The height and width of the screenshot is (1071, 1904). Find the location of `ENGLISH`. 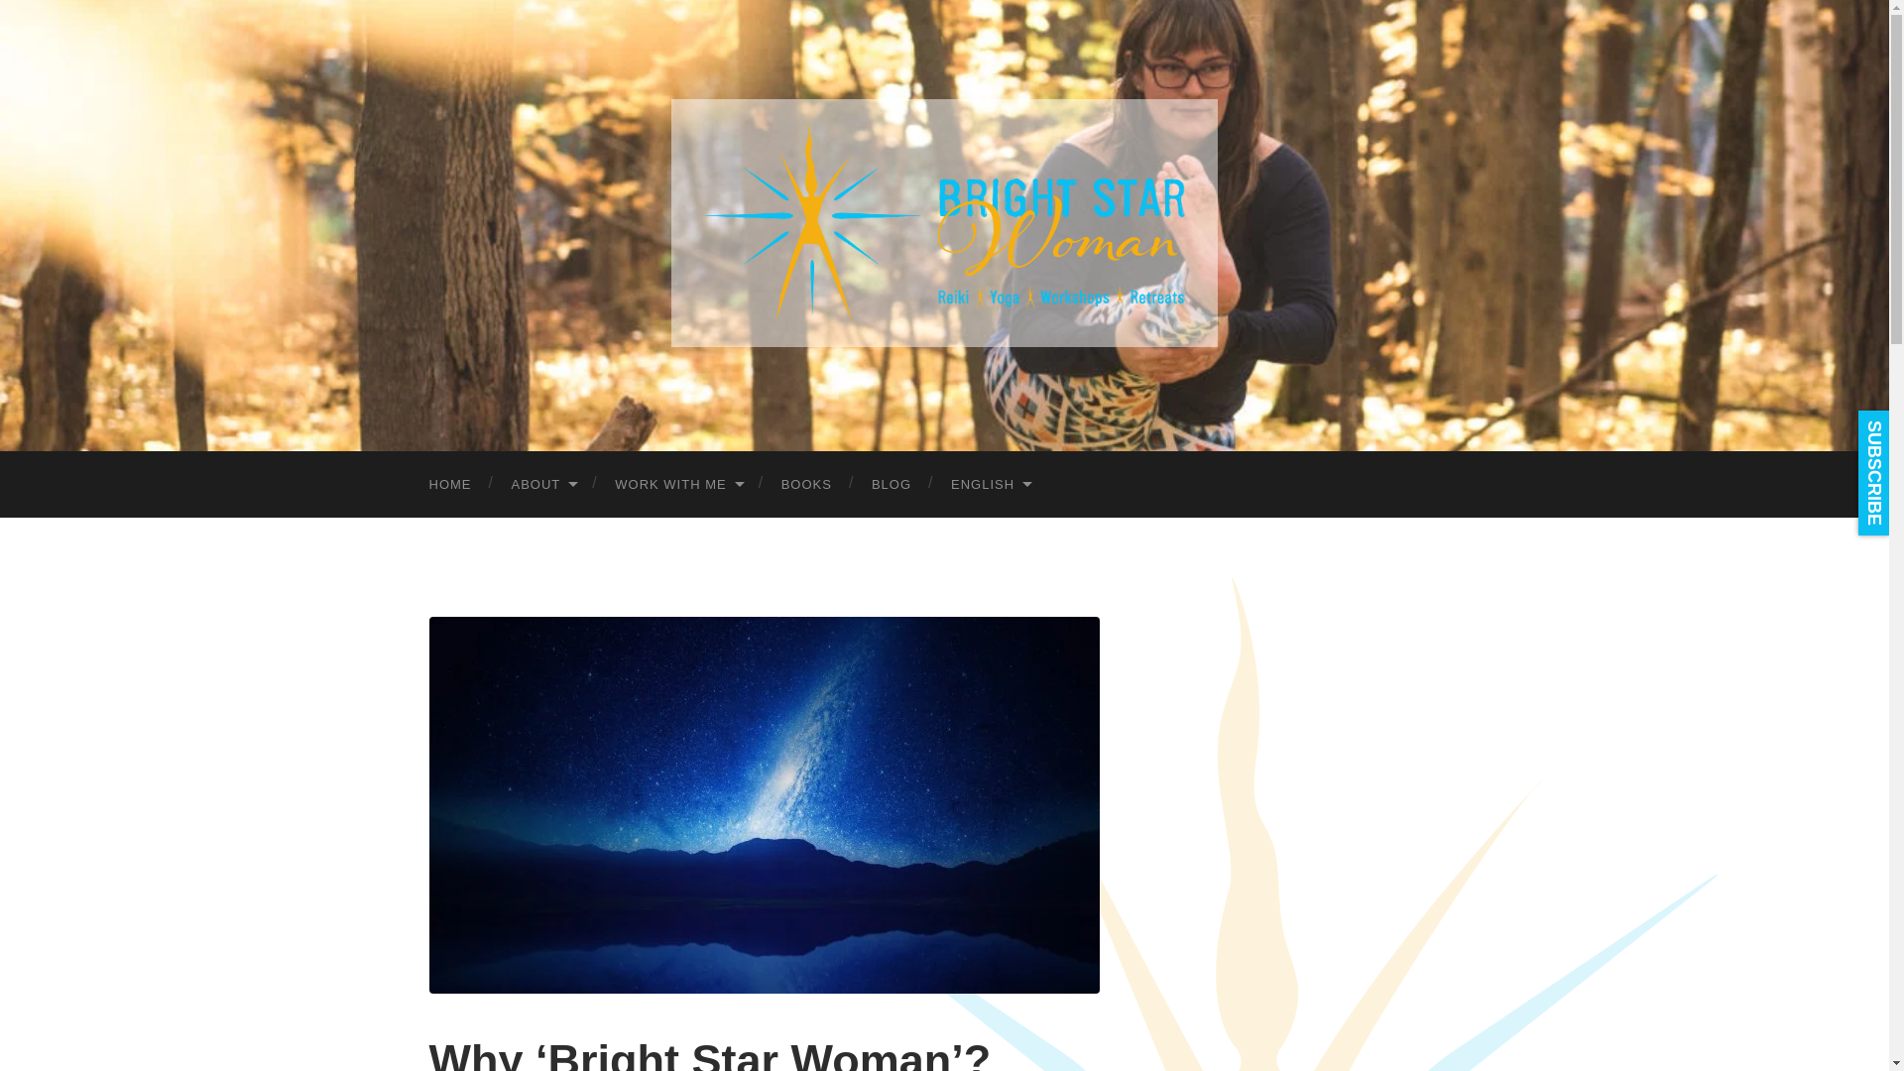

ENGLISH is located at coordinates (990, 484).